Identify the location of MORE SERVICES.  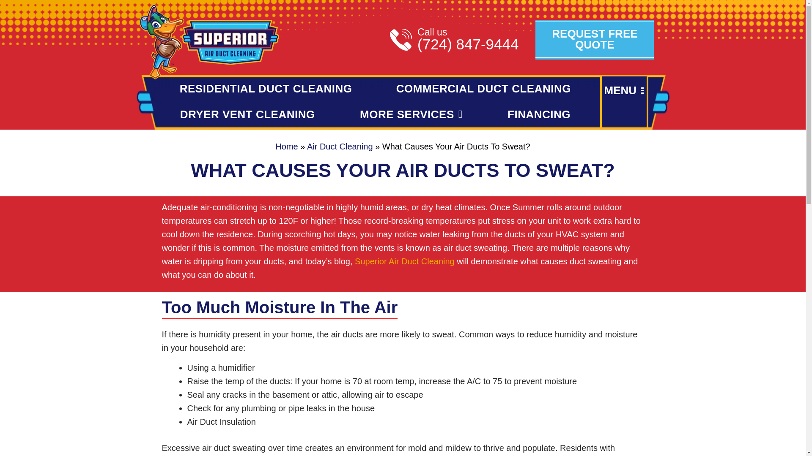
(411, 114).